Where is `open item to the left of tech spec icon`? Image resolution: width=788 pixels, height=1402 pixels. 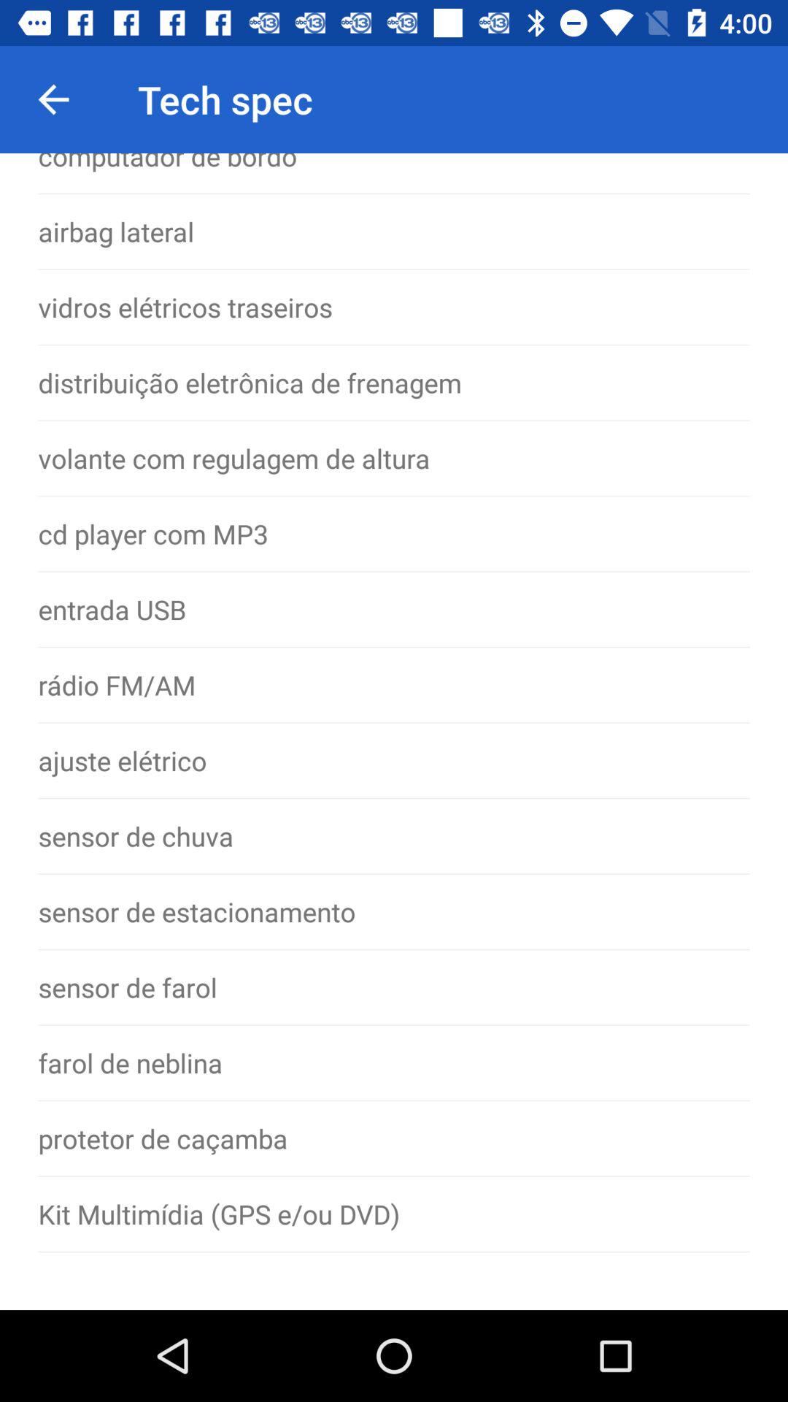 open item to the left of tech spec icon is located at coordinates (53, 99).